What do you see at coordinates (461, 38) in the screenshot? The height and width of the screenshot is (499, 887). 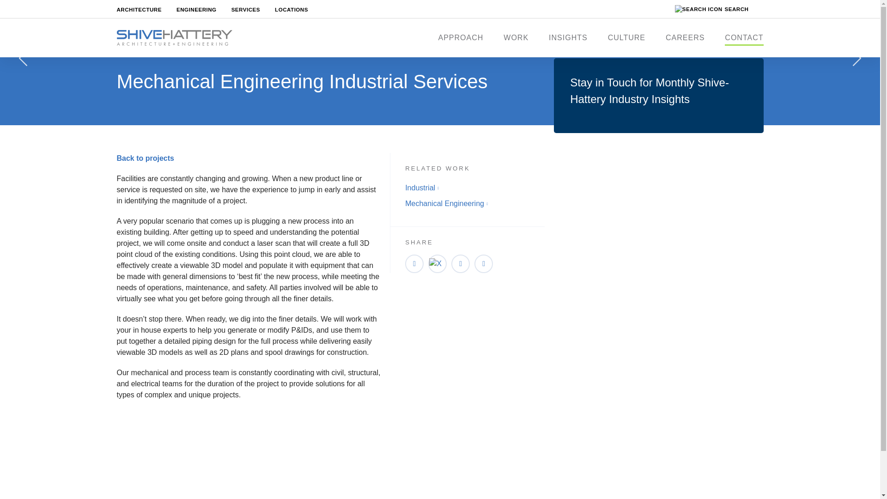 I see `APPROACH` at bounding box center [461, 38].